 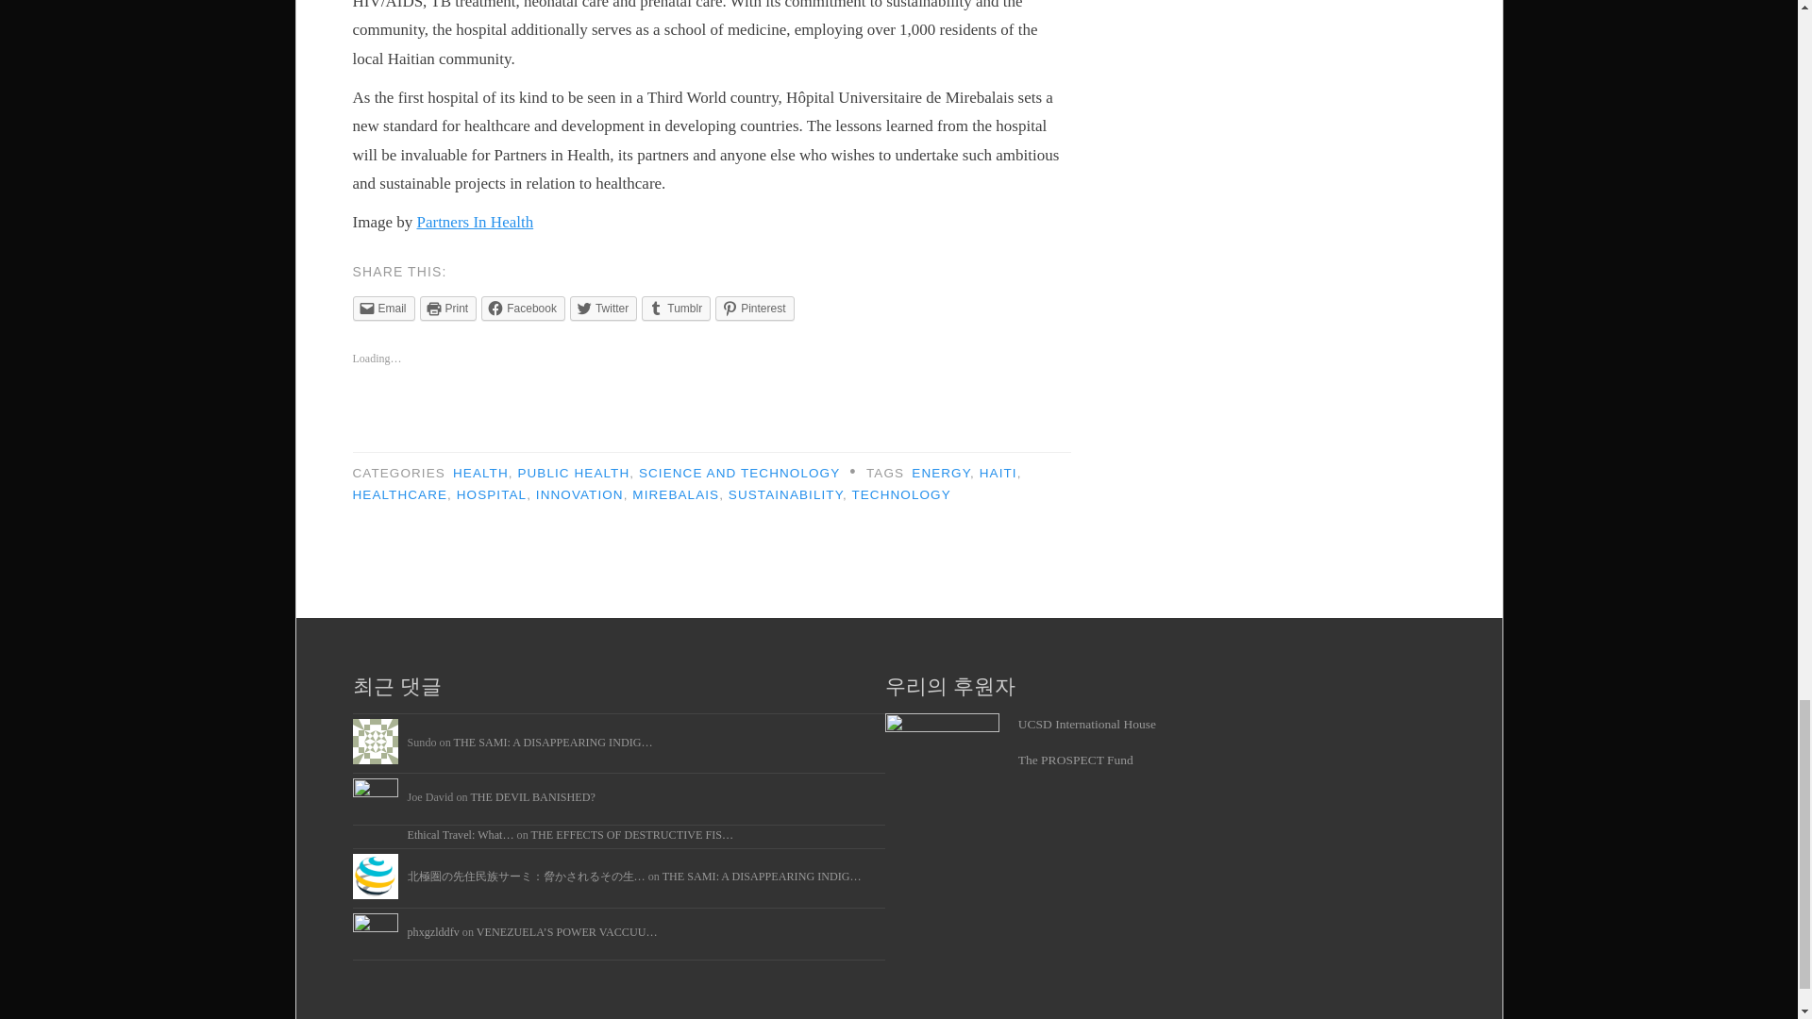 I want to click on ENERGY, so click(x=940, y=472).